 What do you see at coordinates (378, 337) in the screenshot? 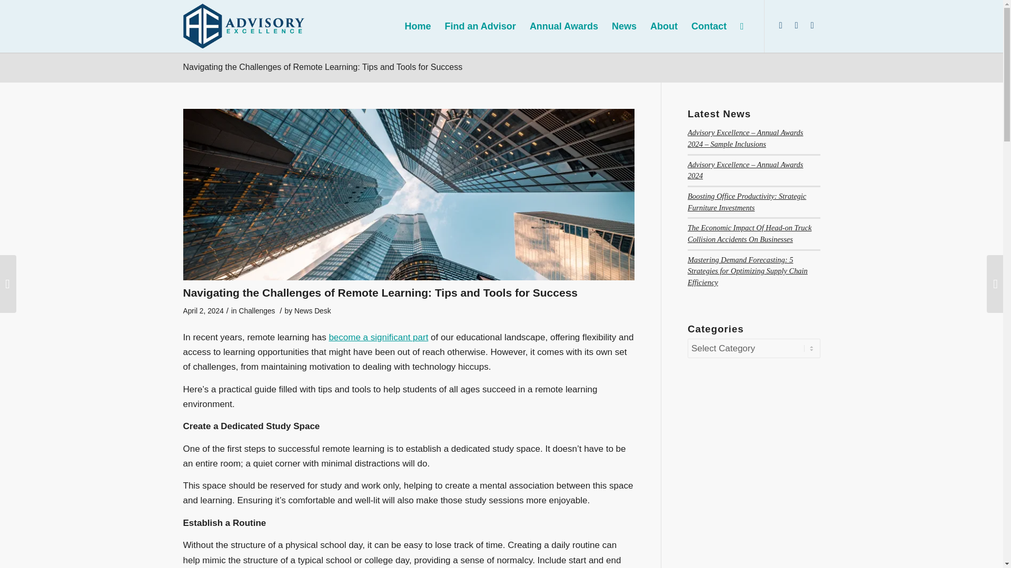
I see `become a significant part` at bounding box center [378, 337].